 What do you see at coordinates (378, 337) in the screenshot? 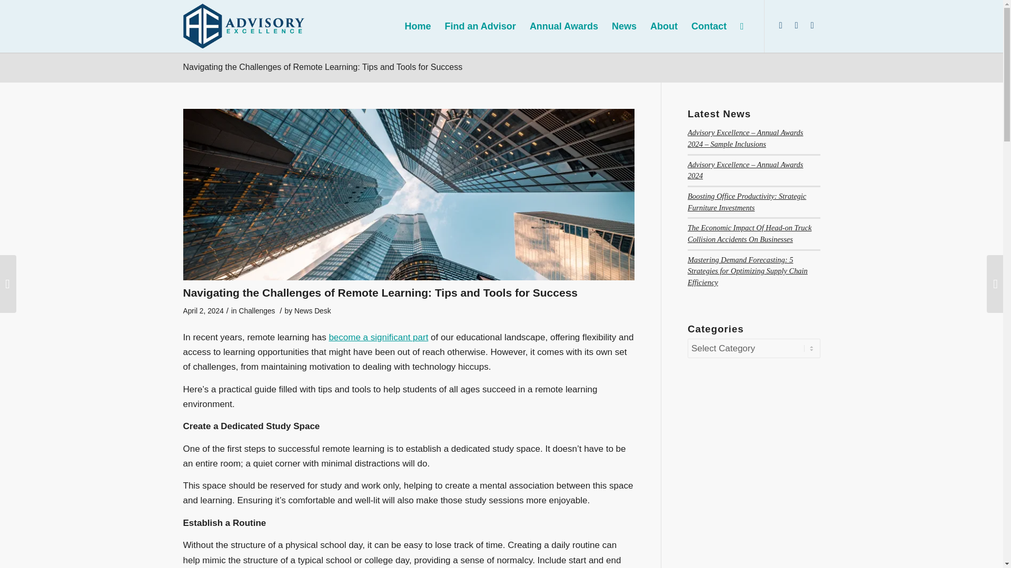
I see `become a significant part` at bounding box center [378, 337].